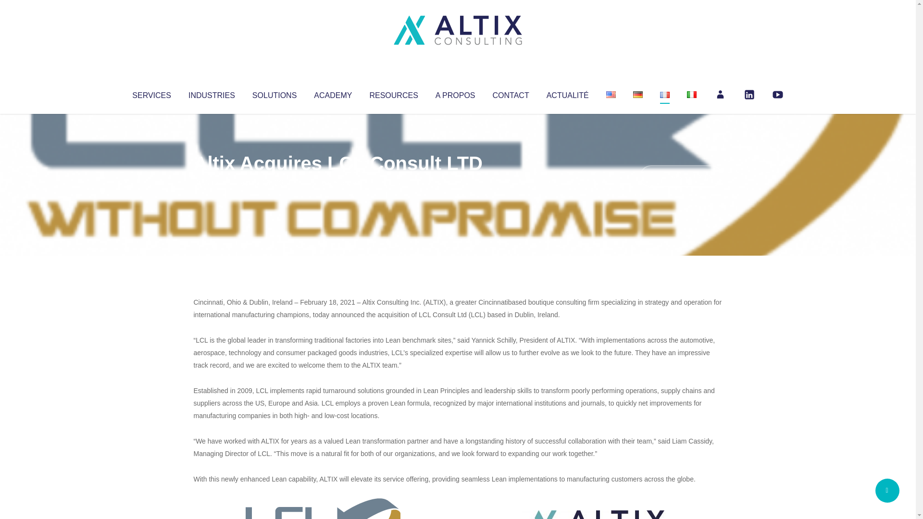 This screenshot has height=519, width=923. Describe the element at coordinates (212, 183) in the screenshot. I see `Articles par Altix` at that location.